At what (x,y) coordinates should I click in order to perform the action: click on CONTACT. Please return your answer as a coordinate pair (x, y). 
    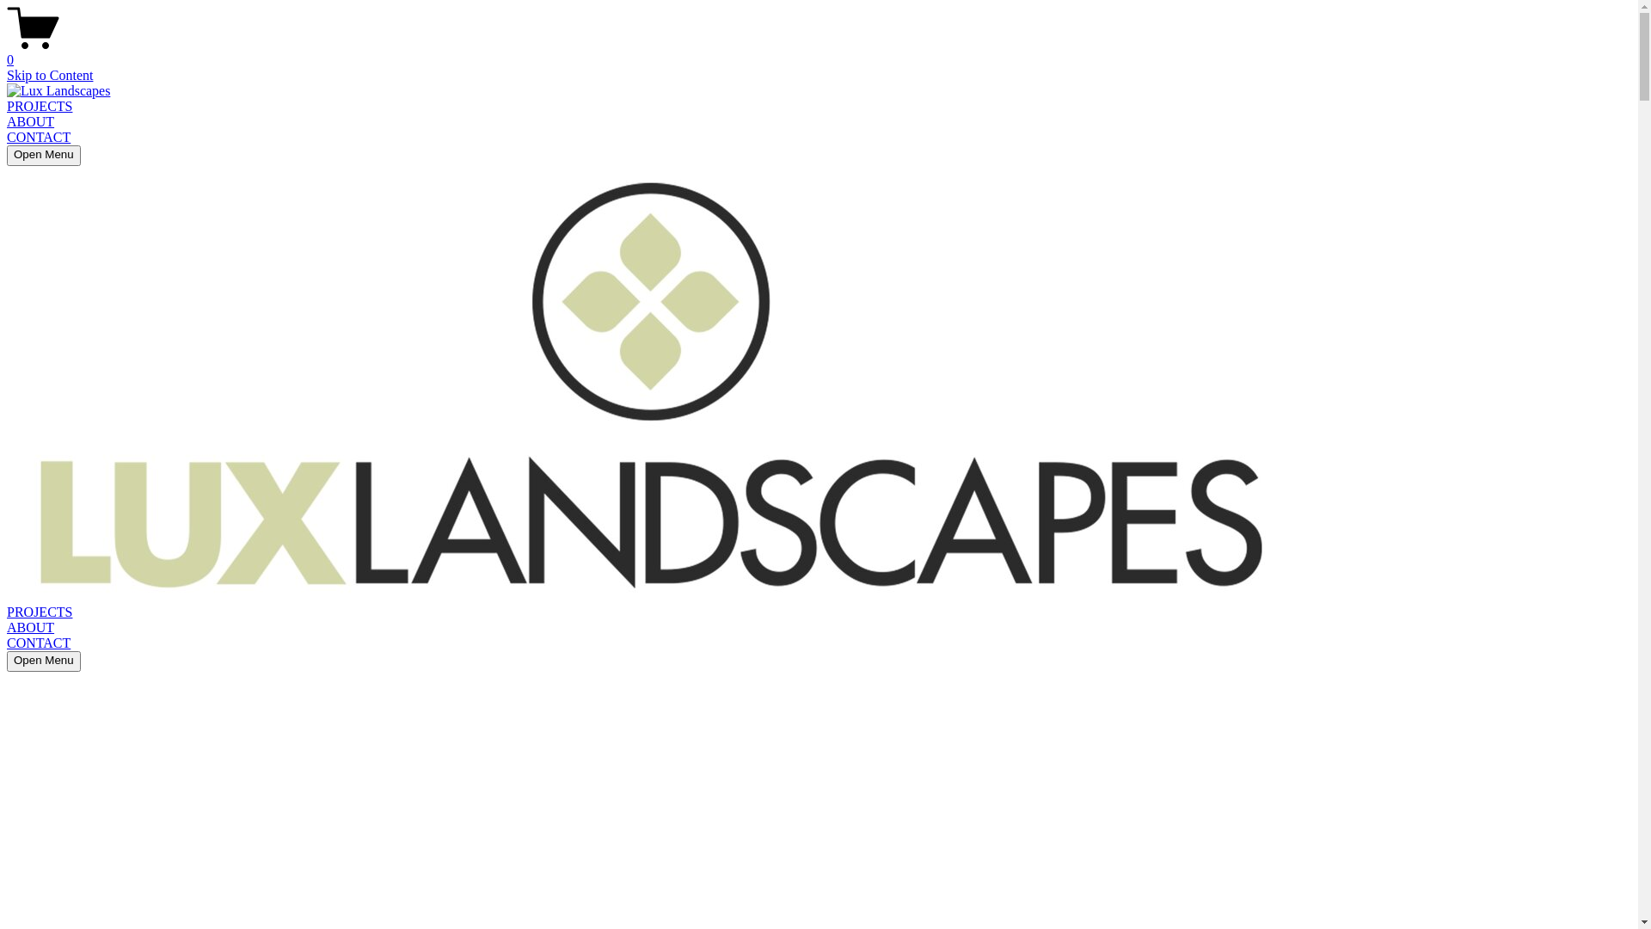
    Looking at the image, I should click on (39, 138).